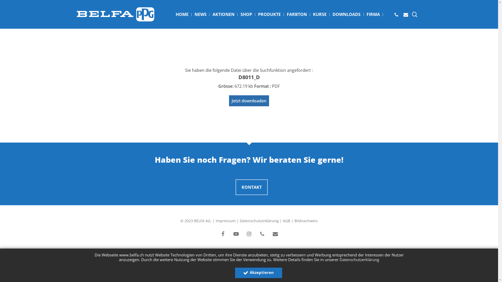 The width and height of the screenshot is (502, 282). What do you see at coordinates (287, 221) in the screenshot?
I see `AGB` at bounding box center [287, 221].